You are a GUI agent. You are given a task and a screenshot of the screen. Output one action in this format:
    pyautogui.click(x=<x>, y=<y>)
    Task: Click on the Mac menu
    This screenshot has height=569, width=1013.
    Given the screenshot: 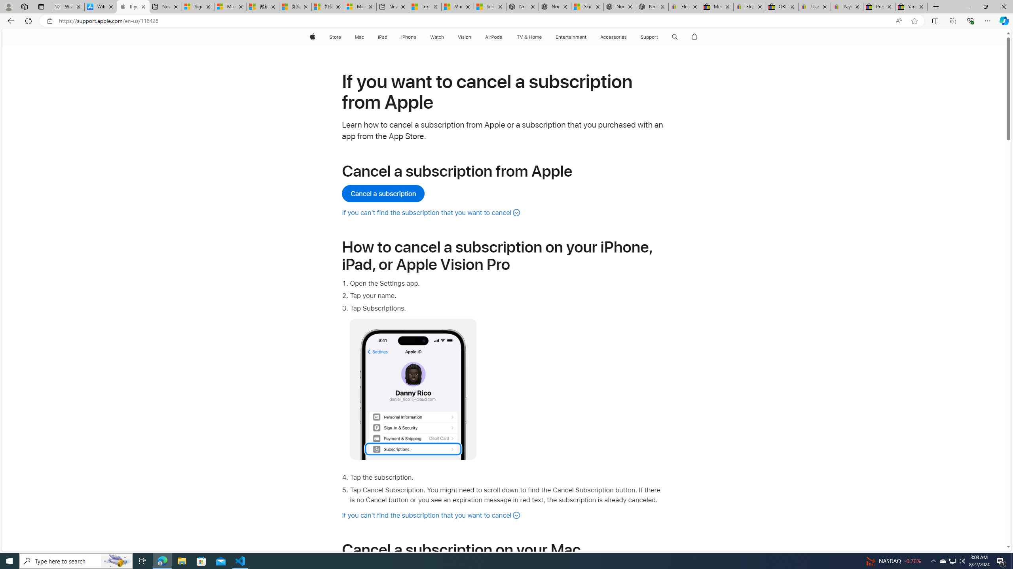 What is the action you would take?
    pyautogui.click(x=365, y=37)
    